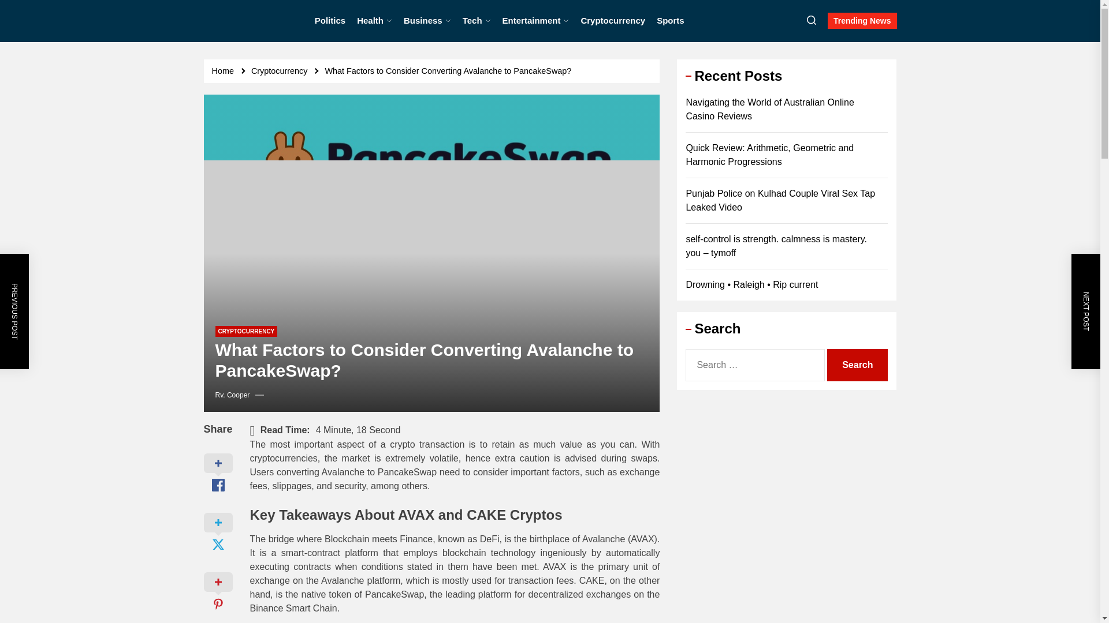 Image resolution: width=1109 pixels, height=623 pixels. I want to click on Tech, so click(477, 21).